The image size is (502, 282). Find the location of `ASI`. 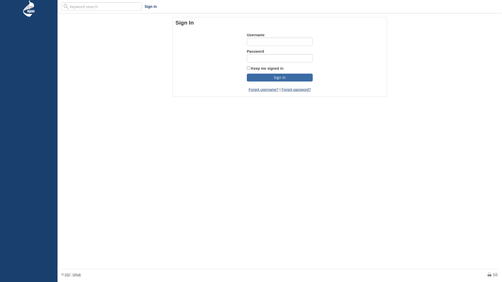

ASI is located at coordinates (67, 275).